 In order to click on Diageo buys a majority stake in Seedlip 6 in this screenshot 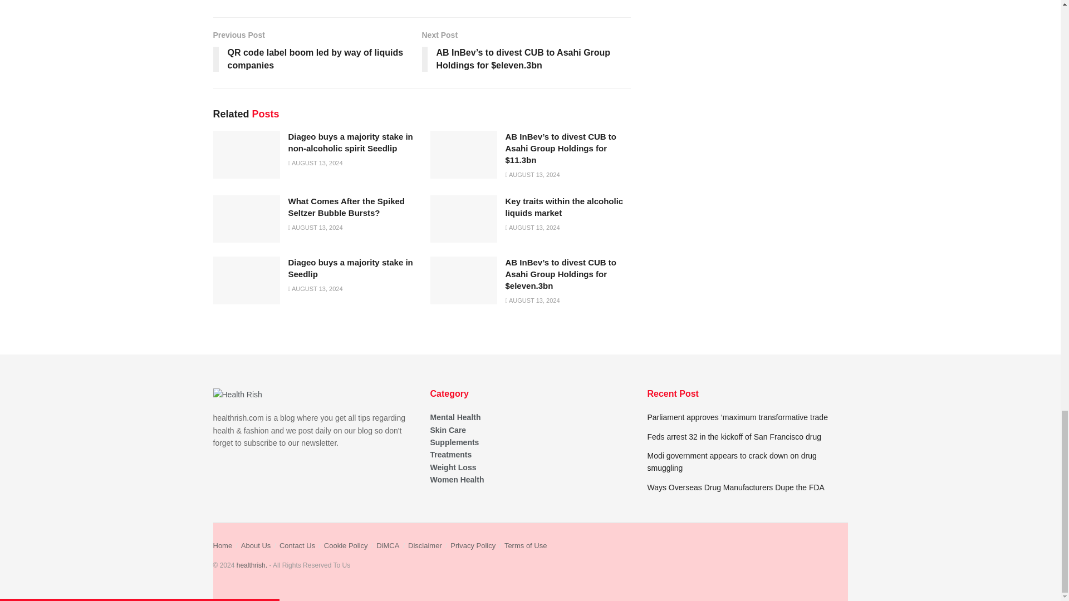, I will do `click(246, 280)`.